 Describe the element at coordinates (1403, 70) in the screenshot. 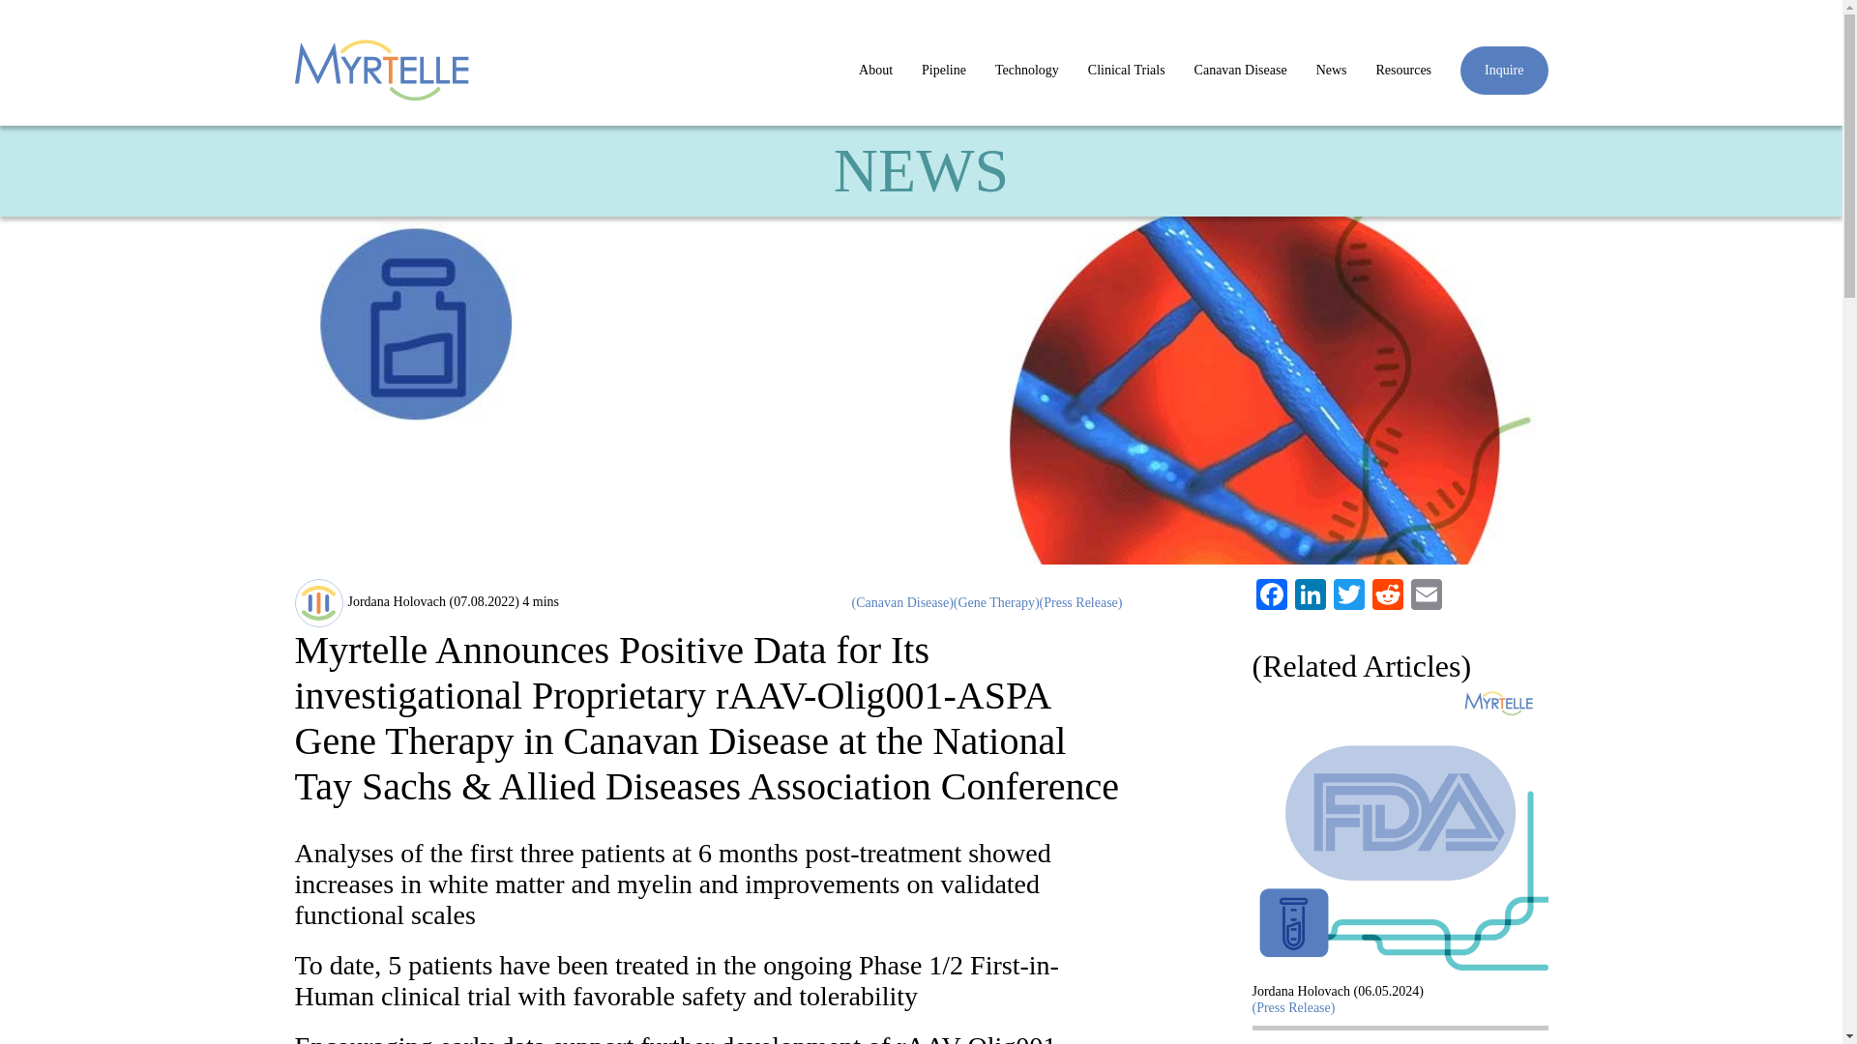

I see `Resources` at that location.